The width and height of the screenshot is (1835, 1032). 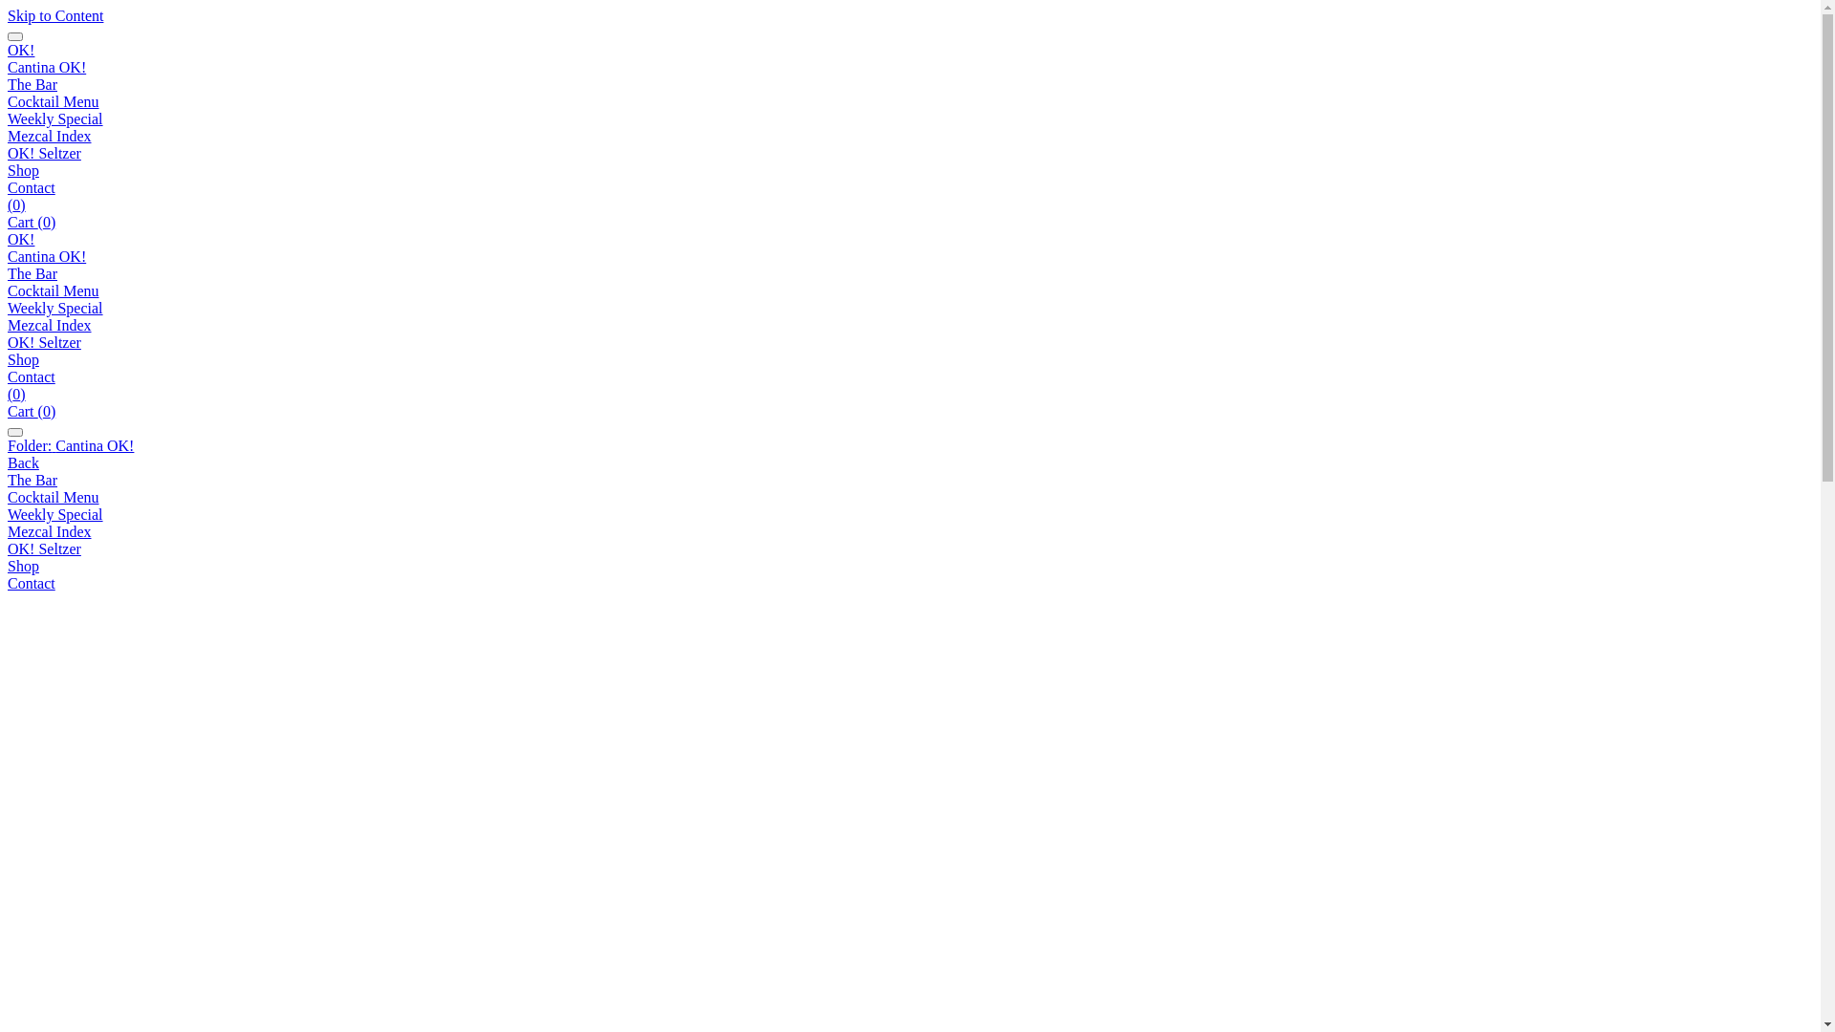 What do you see at coordinates (17, 394) in the screenshot?
I see `(0)` at bounding box center [17, 394].